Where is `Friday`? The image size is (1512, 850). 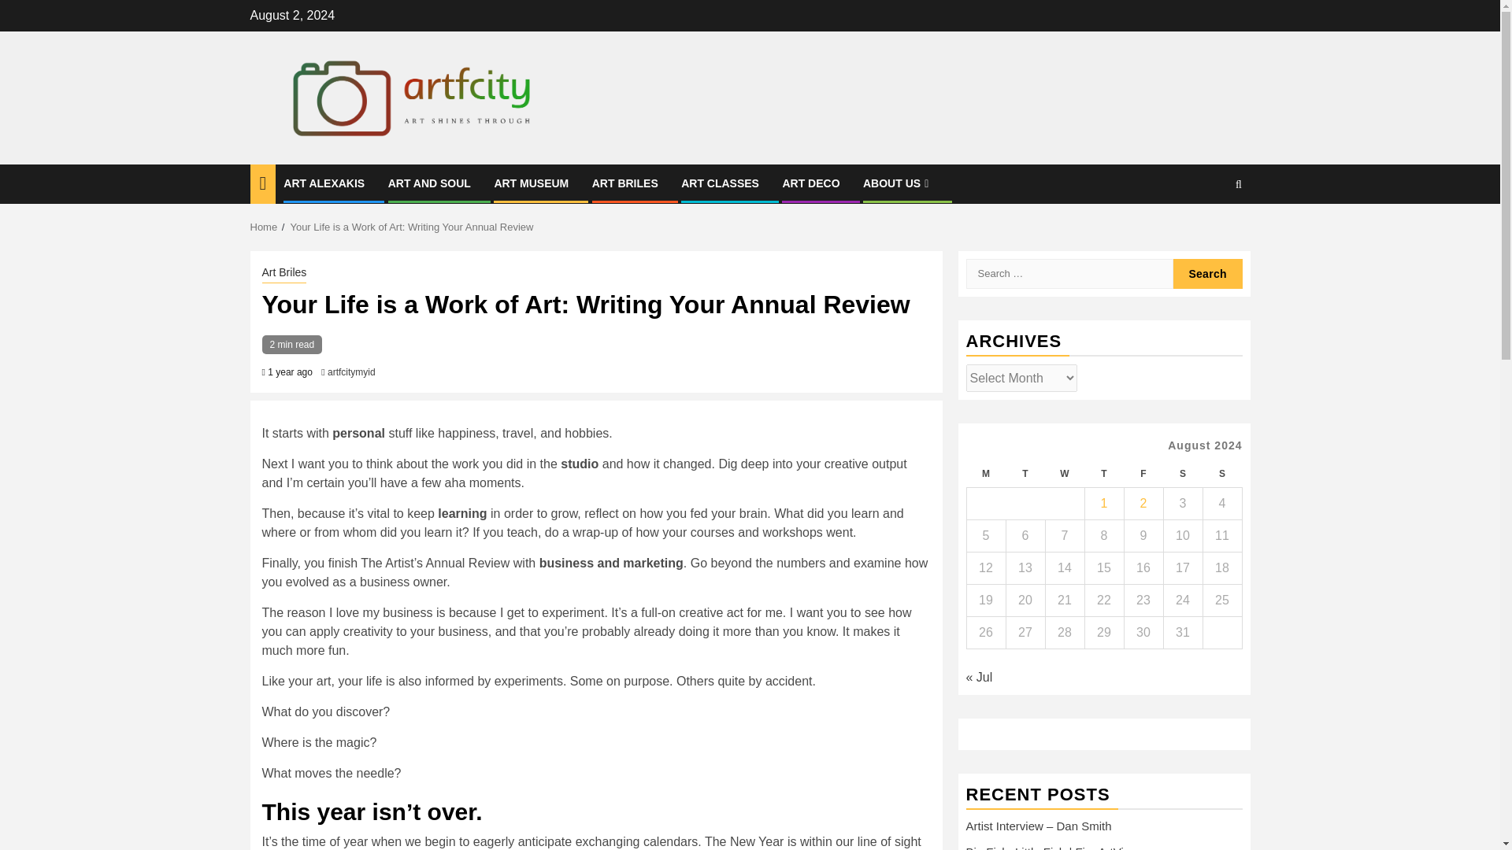 Friday is located at coordinates (1143, 474).